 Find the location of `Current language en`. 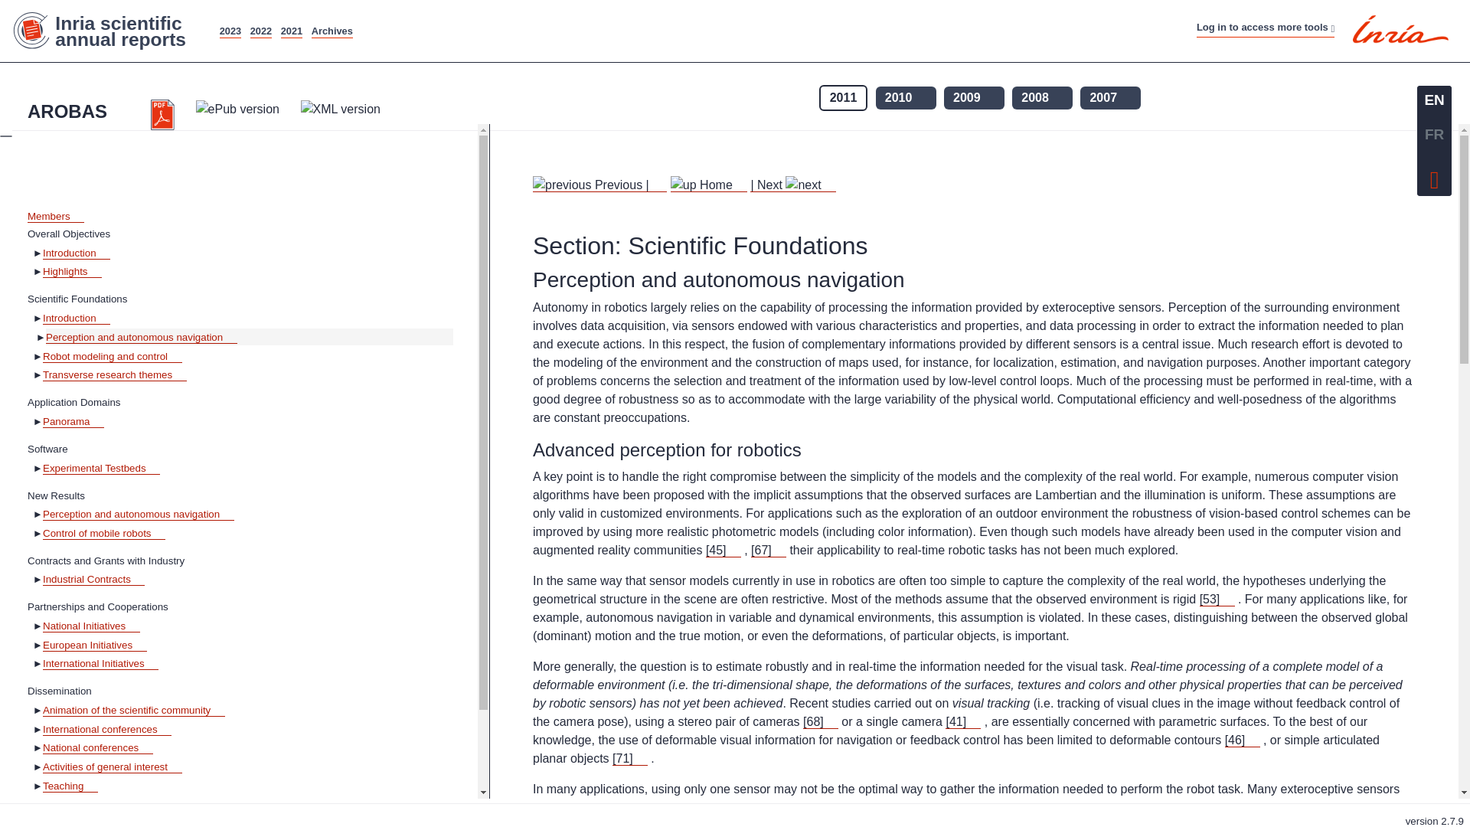

Current language en is located at coordinates (1434, 100).